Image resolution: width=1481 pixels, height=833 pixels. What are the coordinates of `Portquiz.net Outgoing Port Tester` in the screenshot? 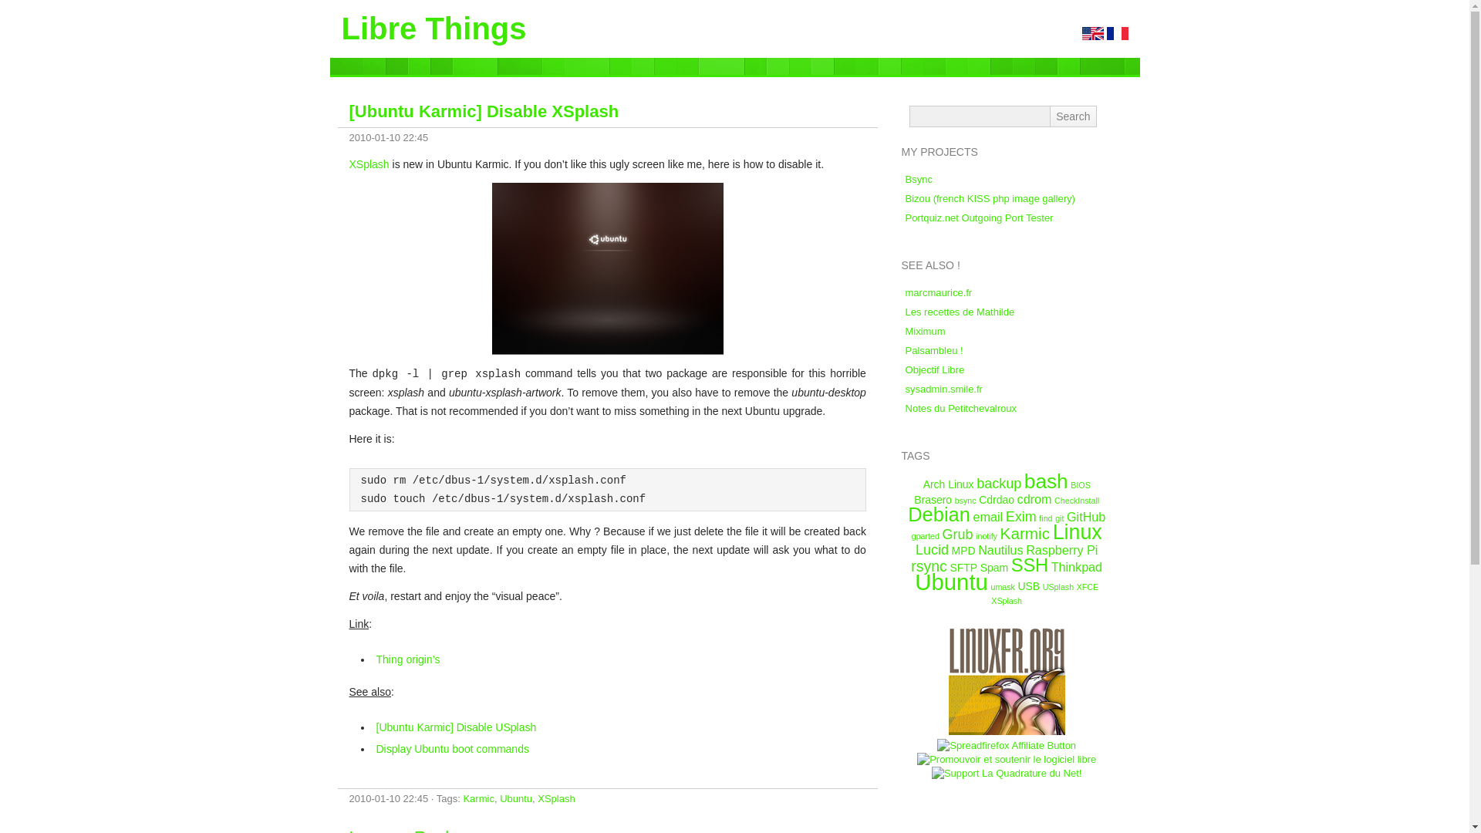 It's located at (979, 218).